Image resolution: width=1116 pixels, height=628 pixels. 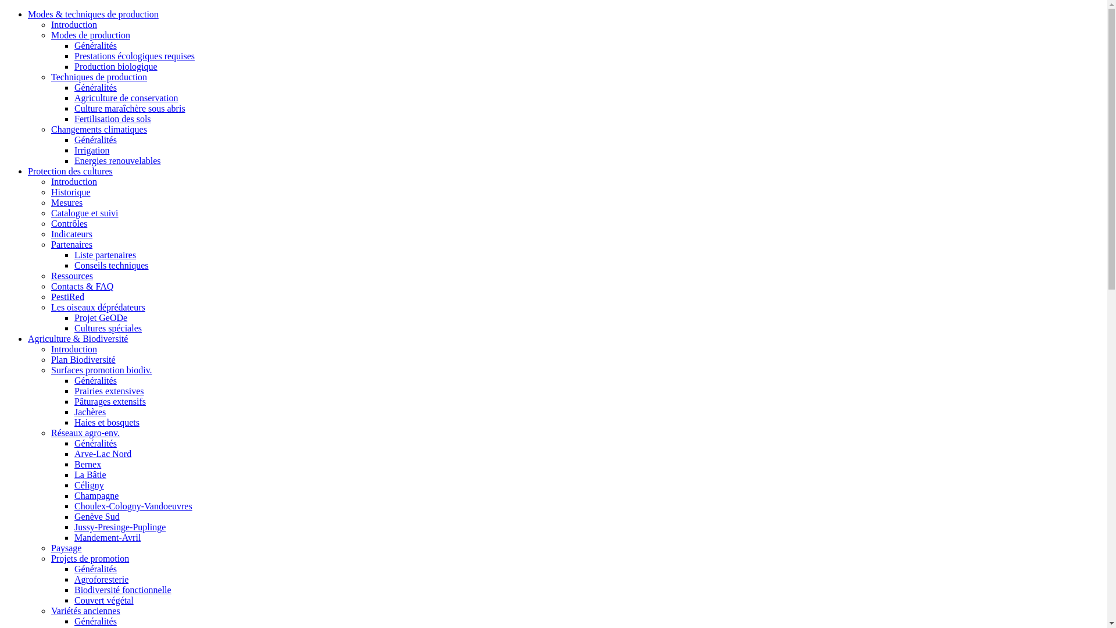 What do you see at coordinates (67, 297) in the screenshot?
I see `PestiRed` at bounding box center [67, 297].